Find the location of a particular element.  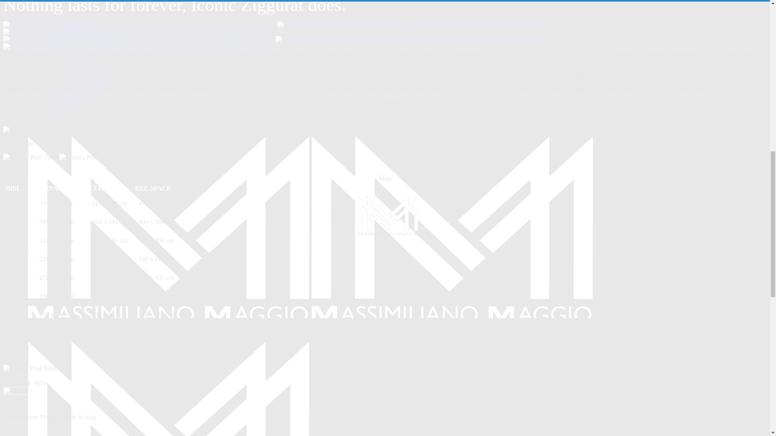

HOME is located at coordinates (57, 2).